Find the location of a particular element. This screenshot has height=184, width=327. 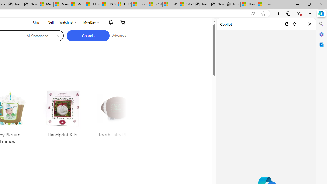

Handprint Kits is located at coordinates (62, 113).